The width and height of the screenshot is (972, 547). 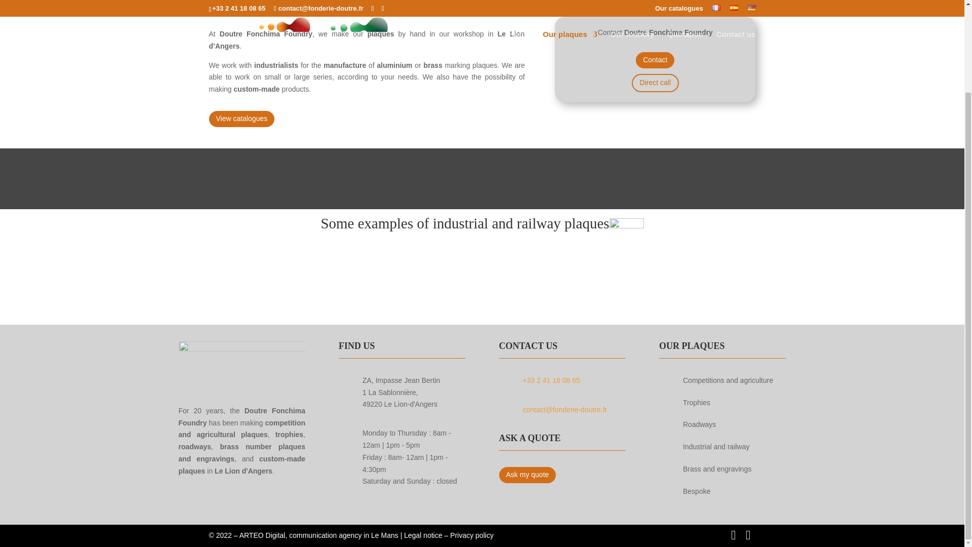 I want to click on Privacy policy, so click(x=472, y=535).